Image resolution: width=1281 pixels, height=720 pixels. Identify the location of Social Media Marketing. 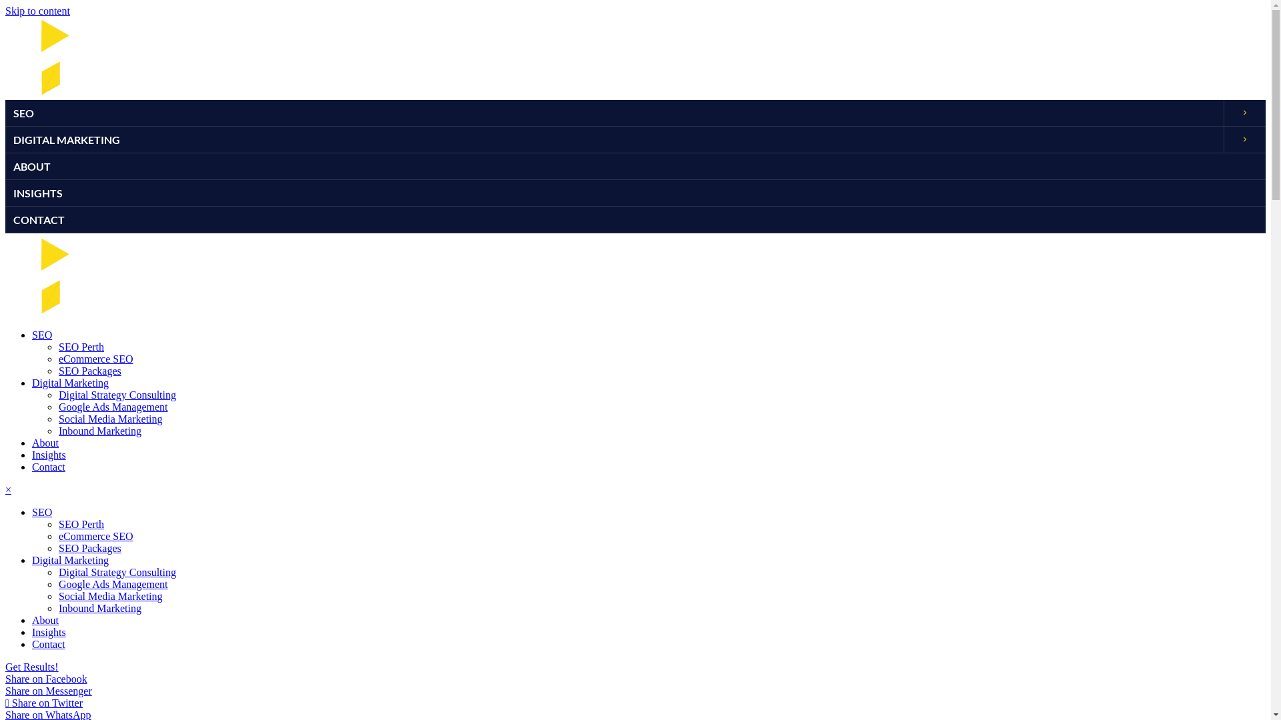
(111, 596).